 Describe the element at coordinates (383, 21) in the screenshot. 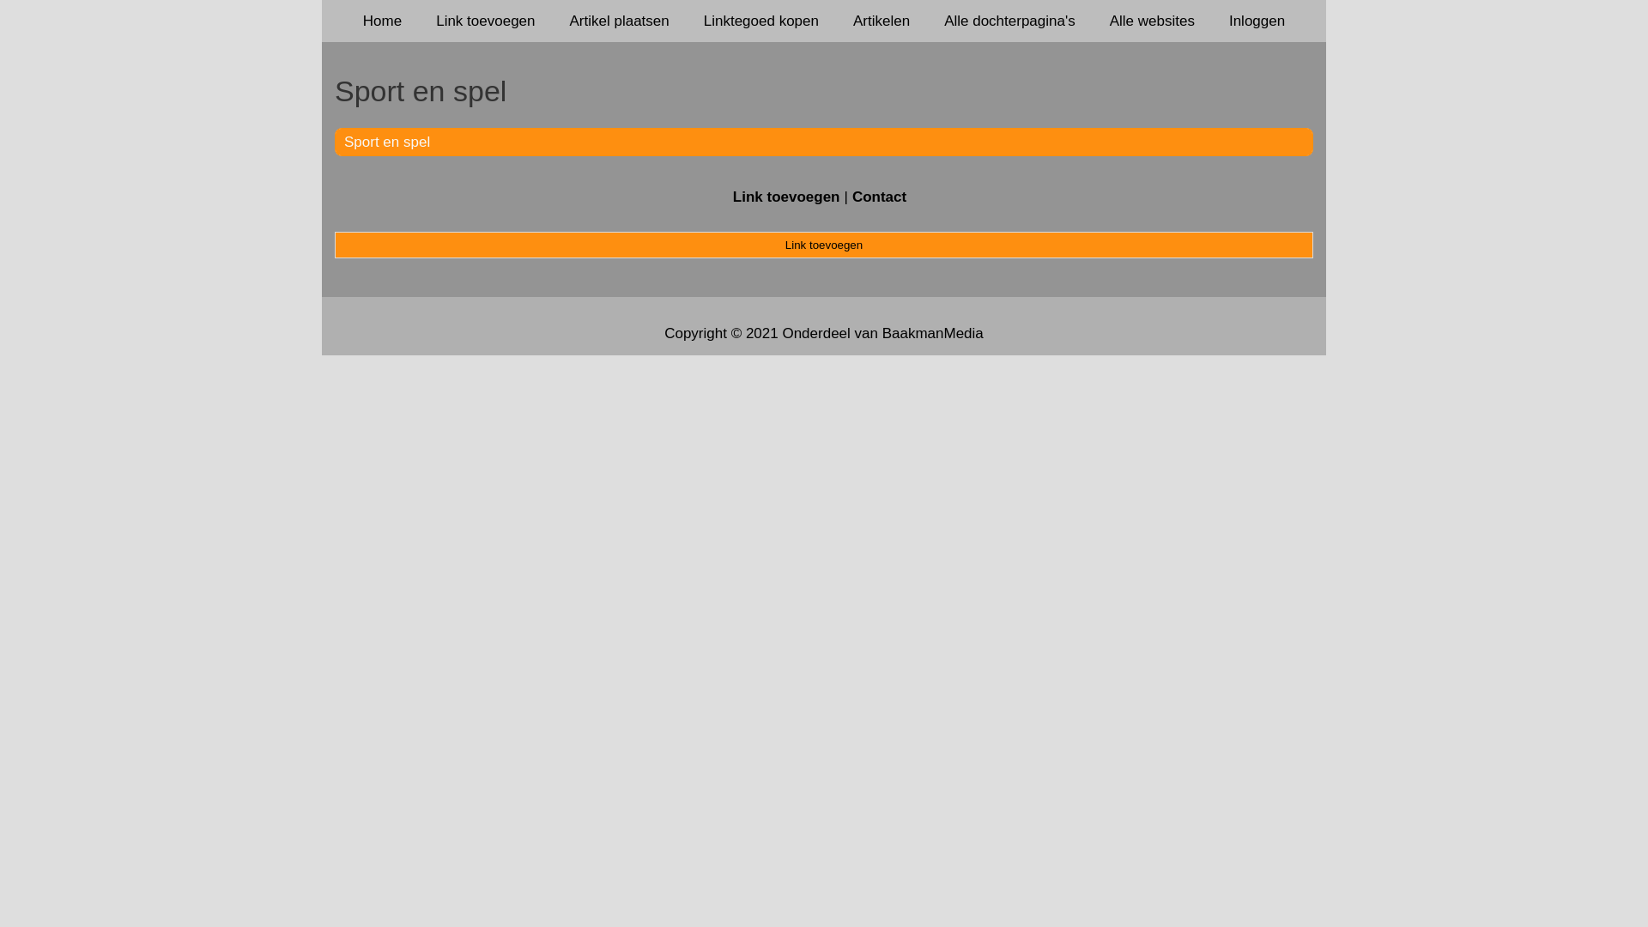

I see `Home` at that location.